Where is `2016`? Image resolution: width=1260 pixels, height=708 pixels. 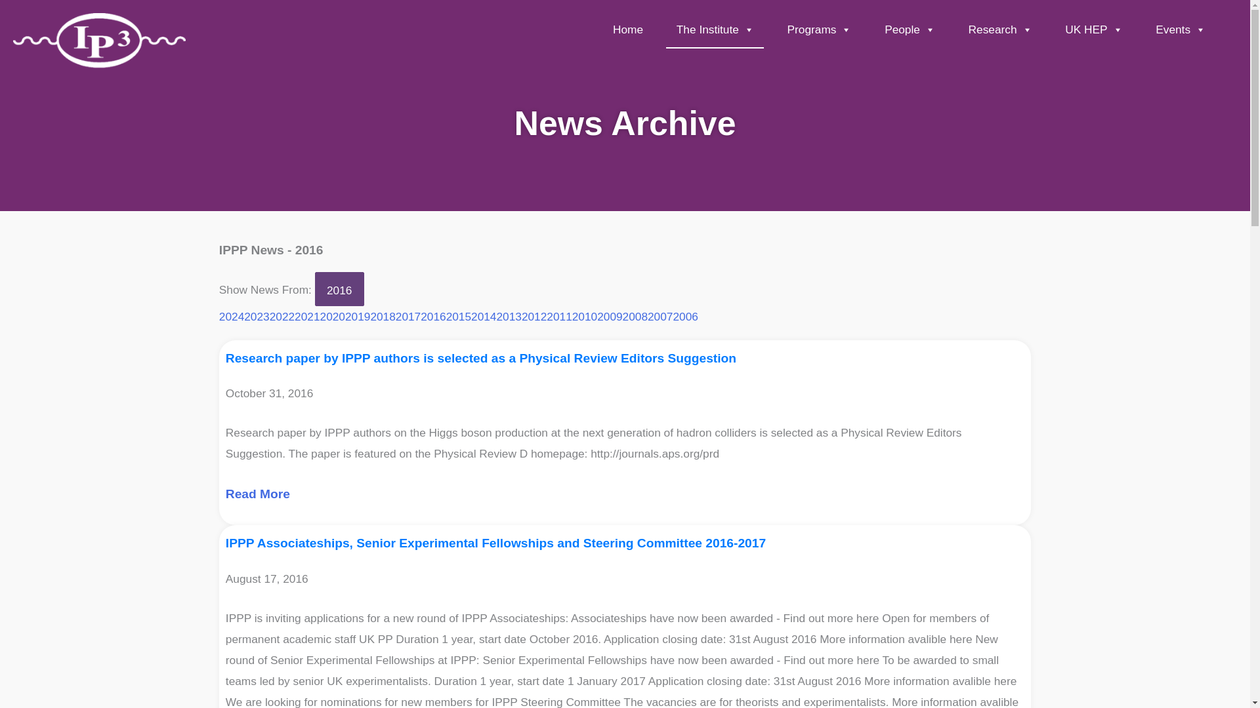 2016 is located at coordinates (339, 288).